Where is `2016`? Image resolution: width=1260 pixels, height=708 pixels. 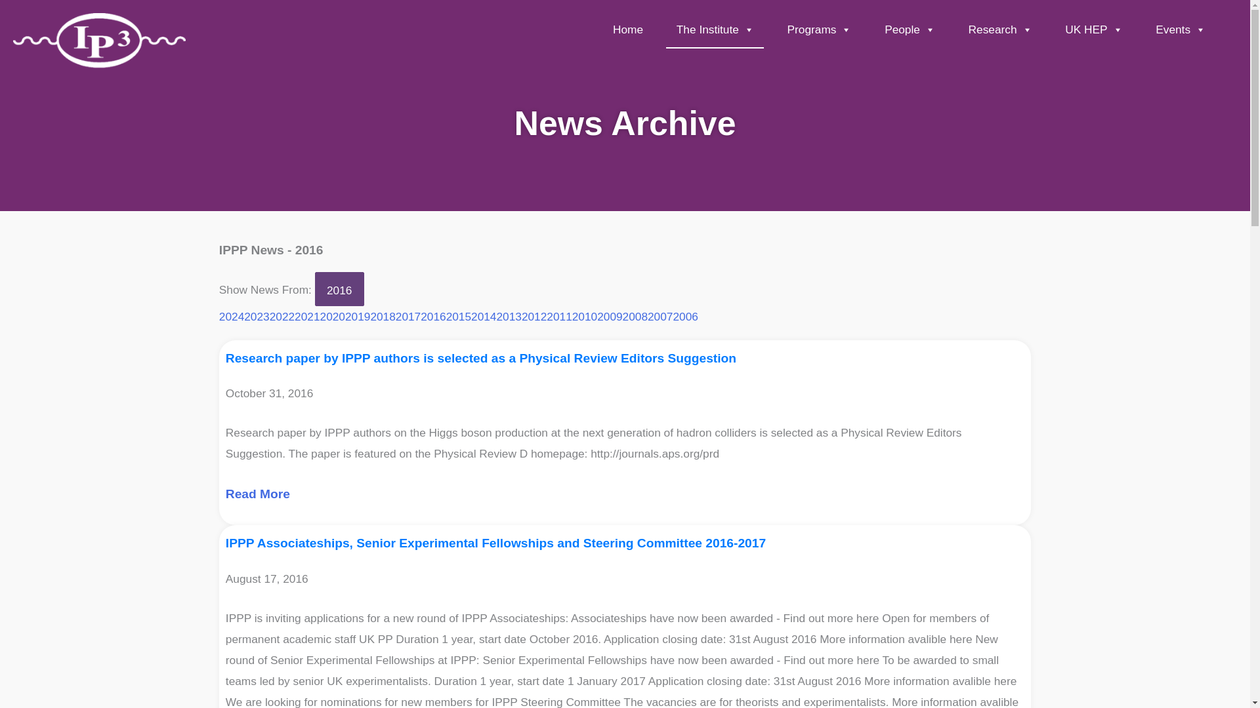 2016 is located at coordinates (339, 288).